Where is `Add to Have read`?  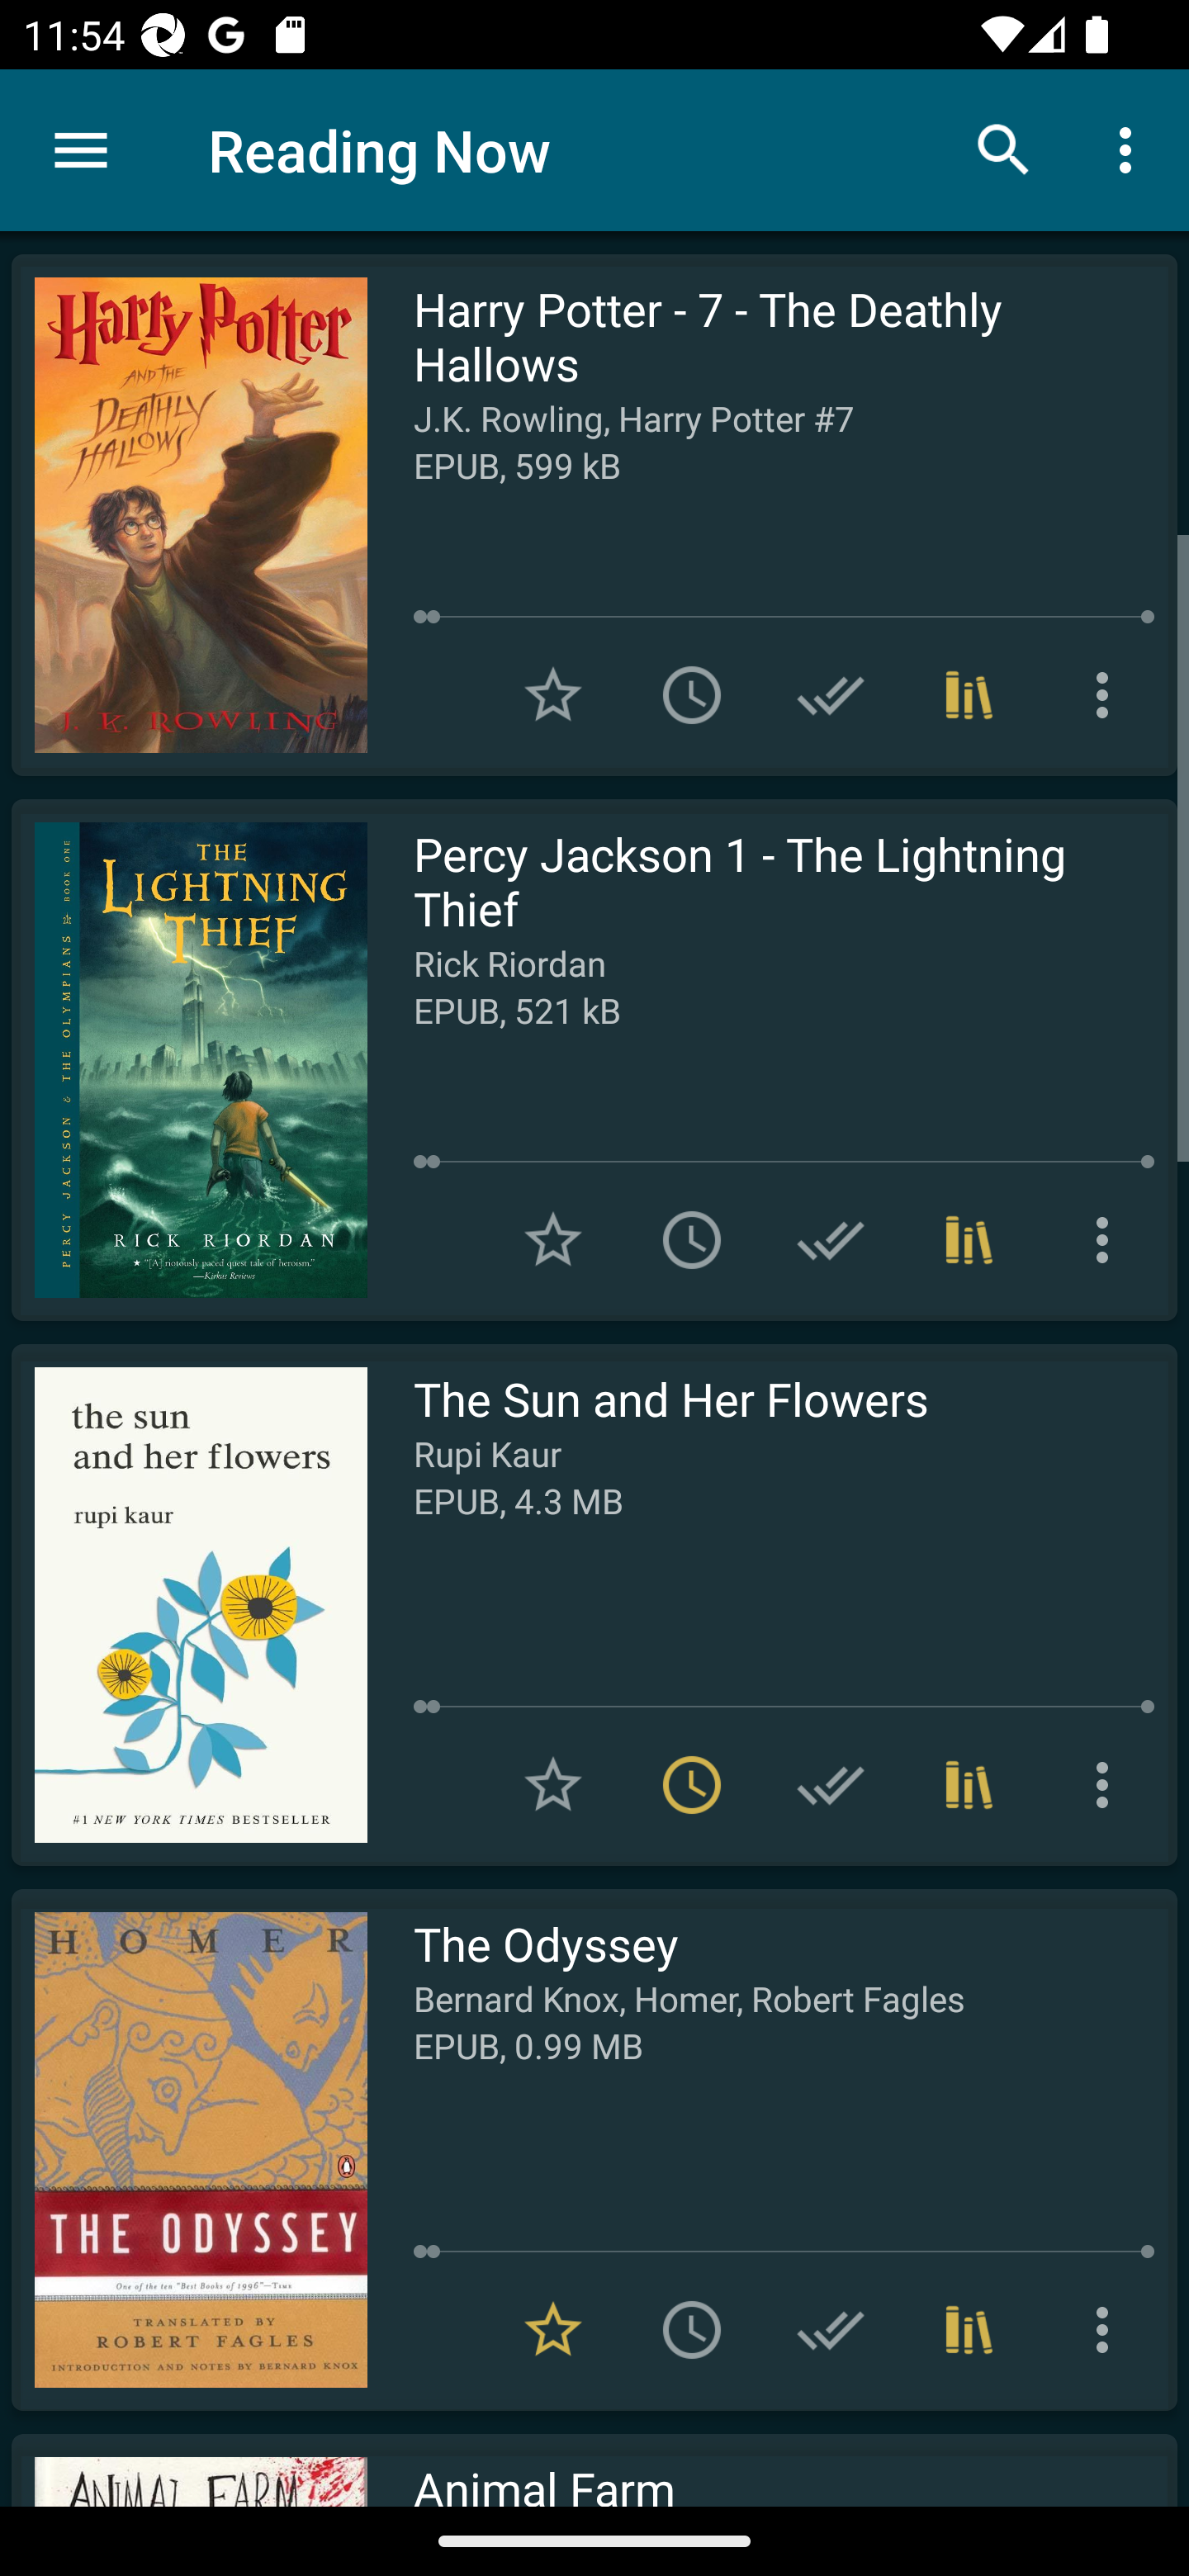
Add to Have read is located at coordinates (831, 695).